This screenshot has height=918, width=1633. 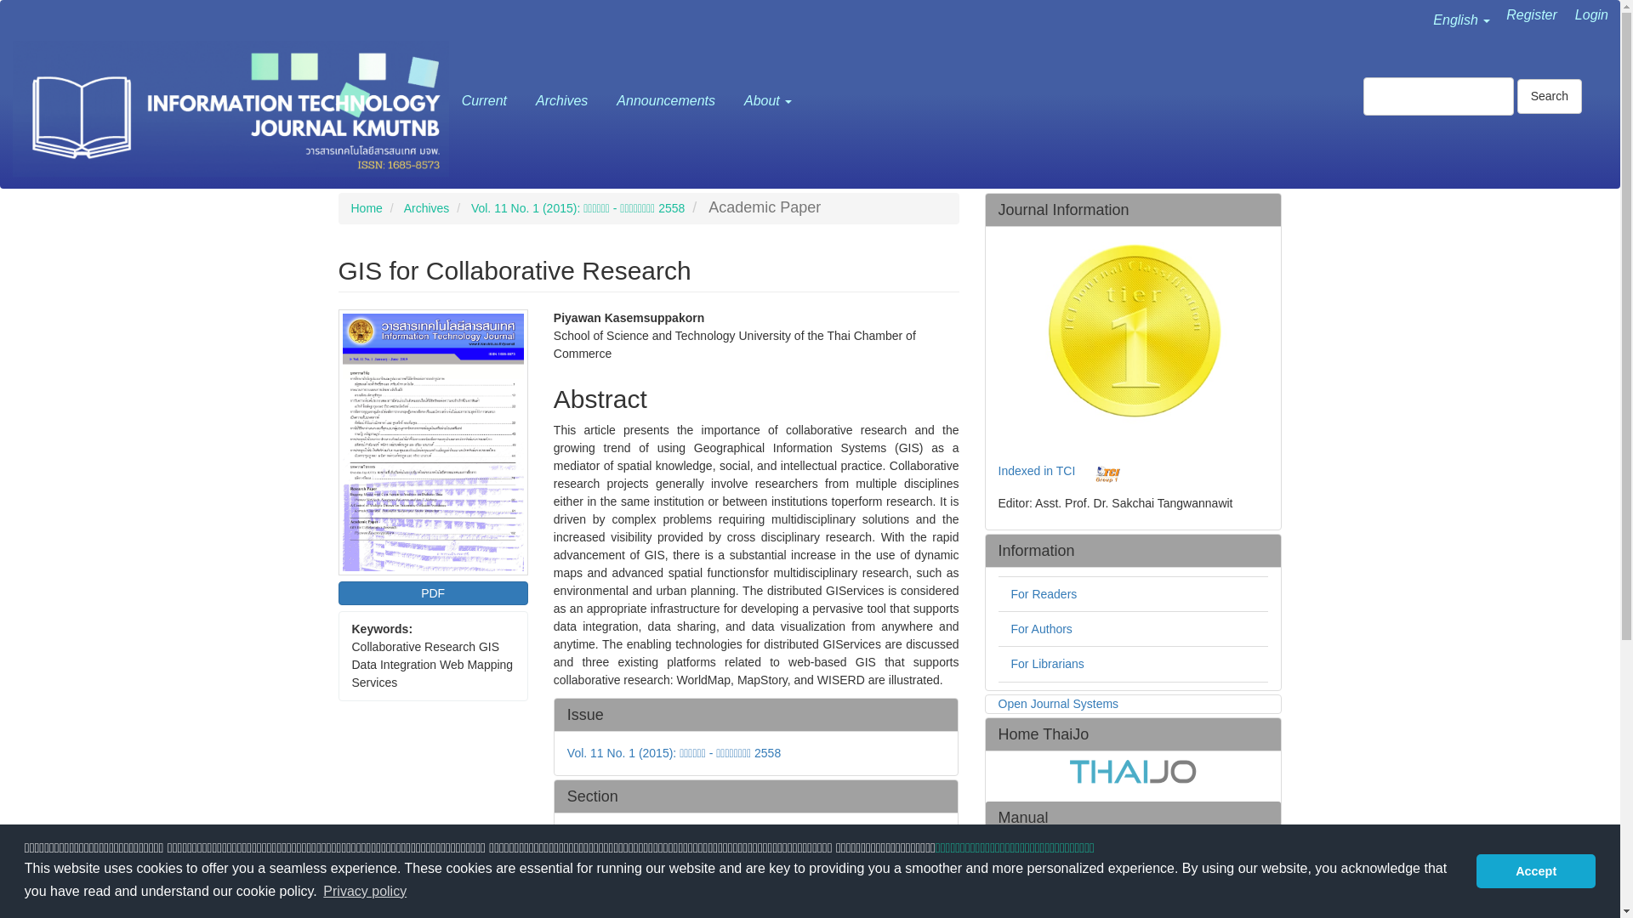 What do you see at coordinates (576, 65) in the screenshot?
I see `Archives` at bounding box center [576, 65].